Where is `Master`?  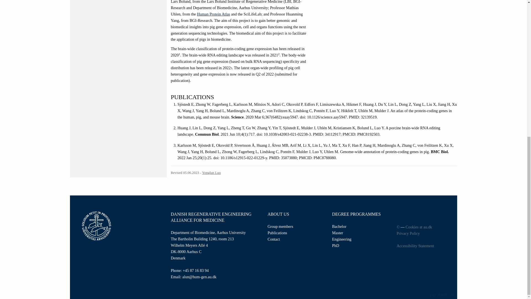 Master is located at coordinates (337, 233).